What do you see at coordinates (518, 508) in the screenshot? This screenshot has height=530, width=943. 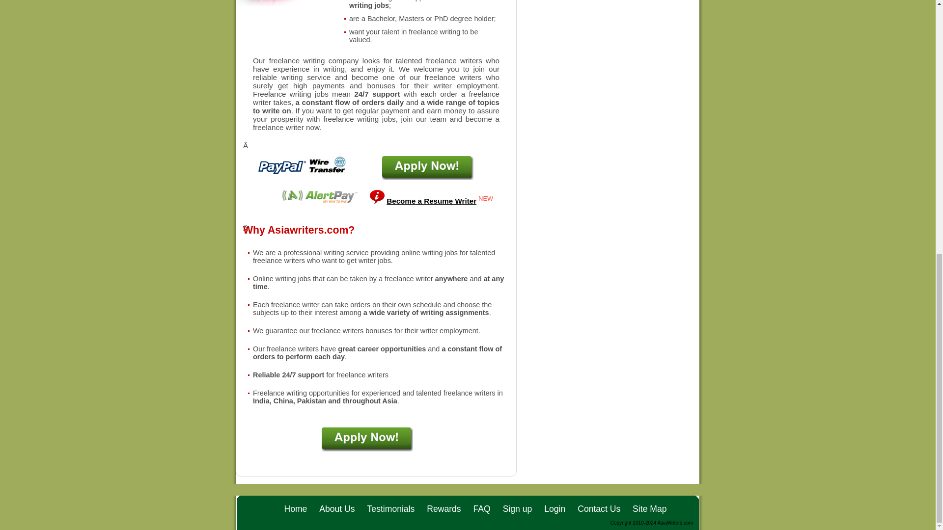 I see `Sign up` at bounding box center [518, 508].